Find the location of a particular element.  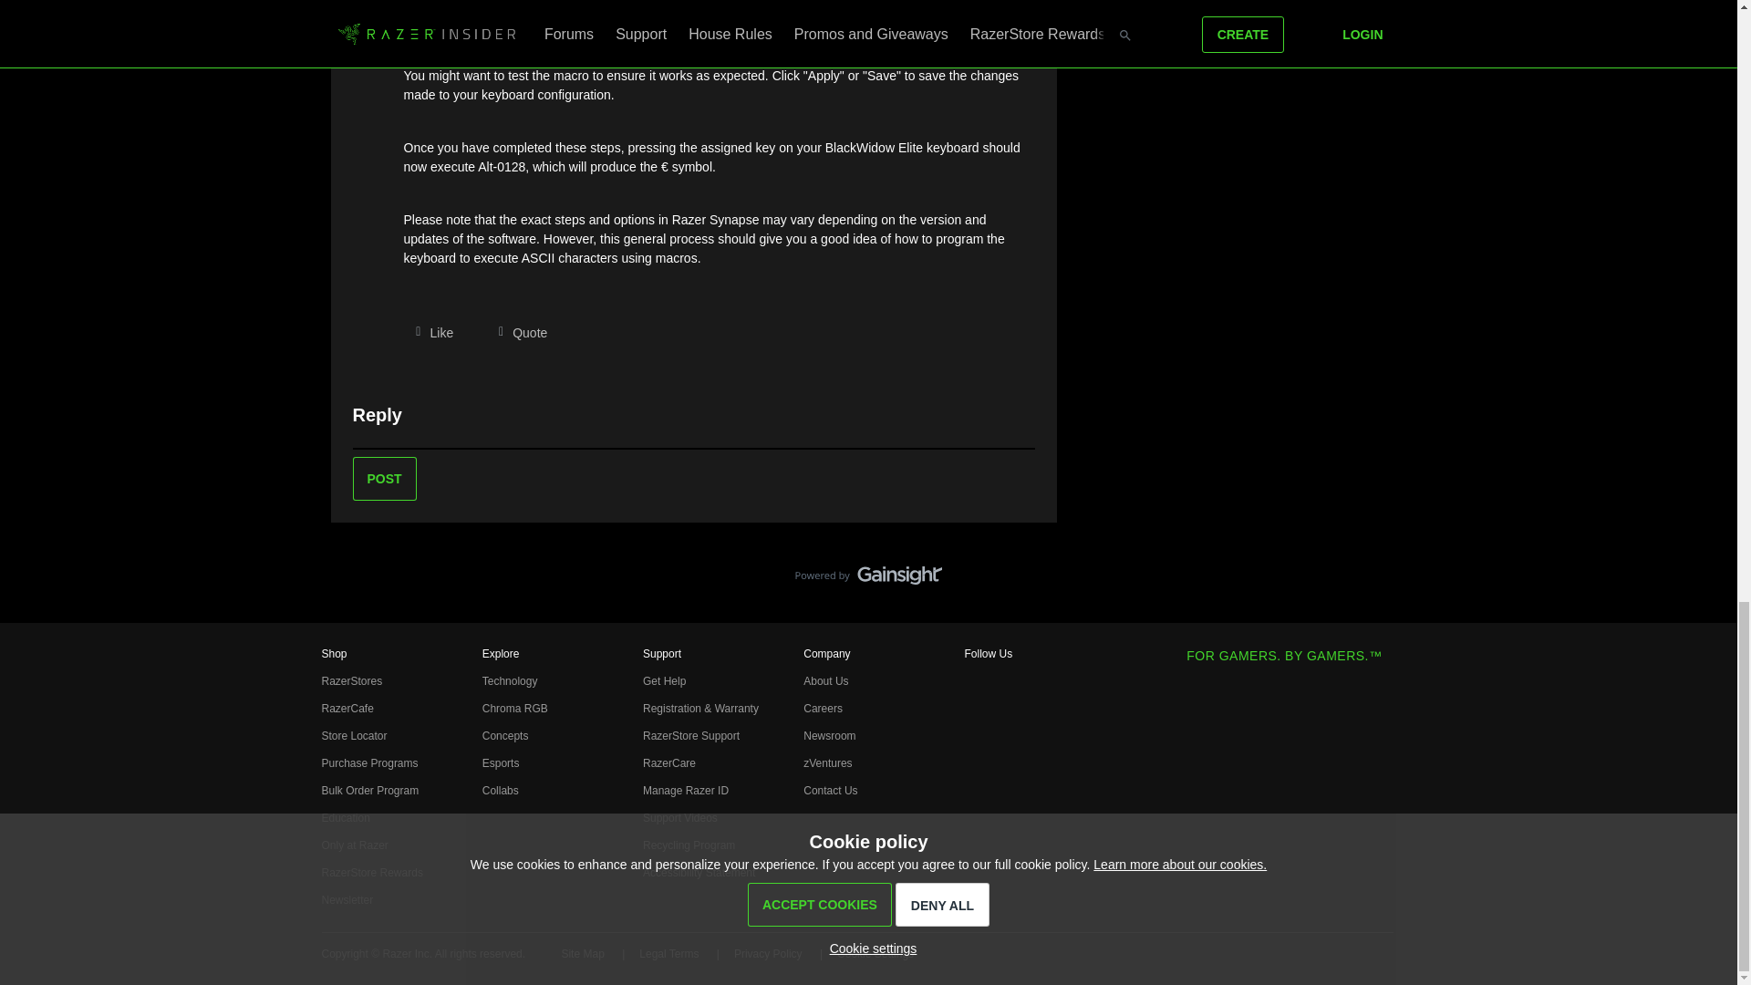

Discord is located at coordinates (976, 873).